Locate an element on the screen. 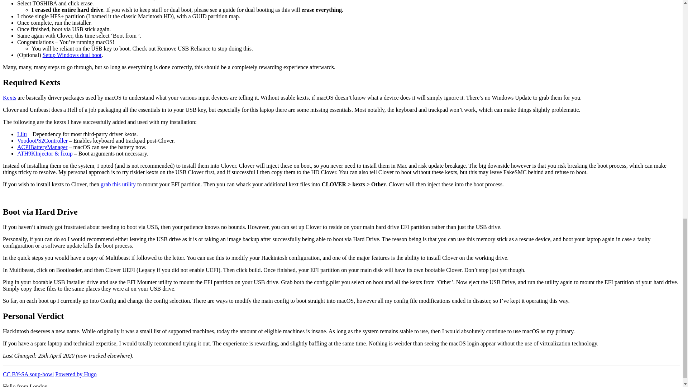 The width and height of the screenshot is (688, 387). ACPIBatteryManager is located at coordinates (42, 147).